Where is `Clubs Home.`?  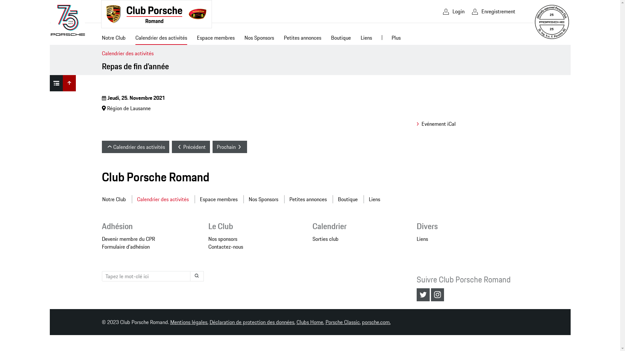 Clubs Home. is located at coordinates (310, 322).